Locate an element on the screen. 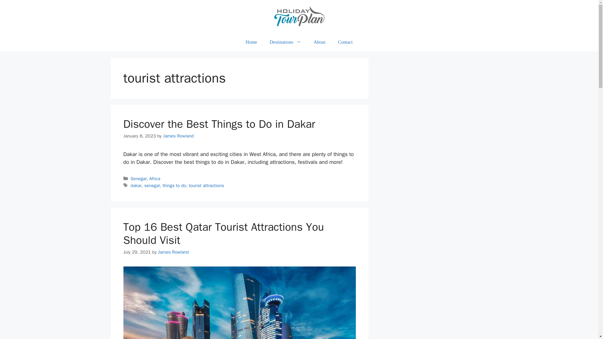  dakar is located at coordinates (136, 186).